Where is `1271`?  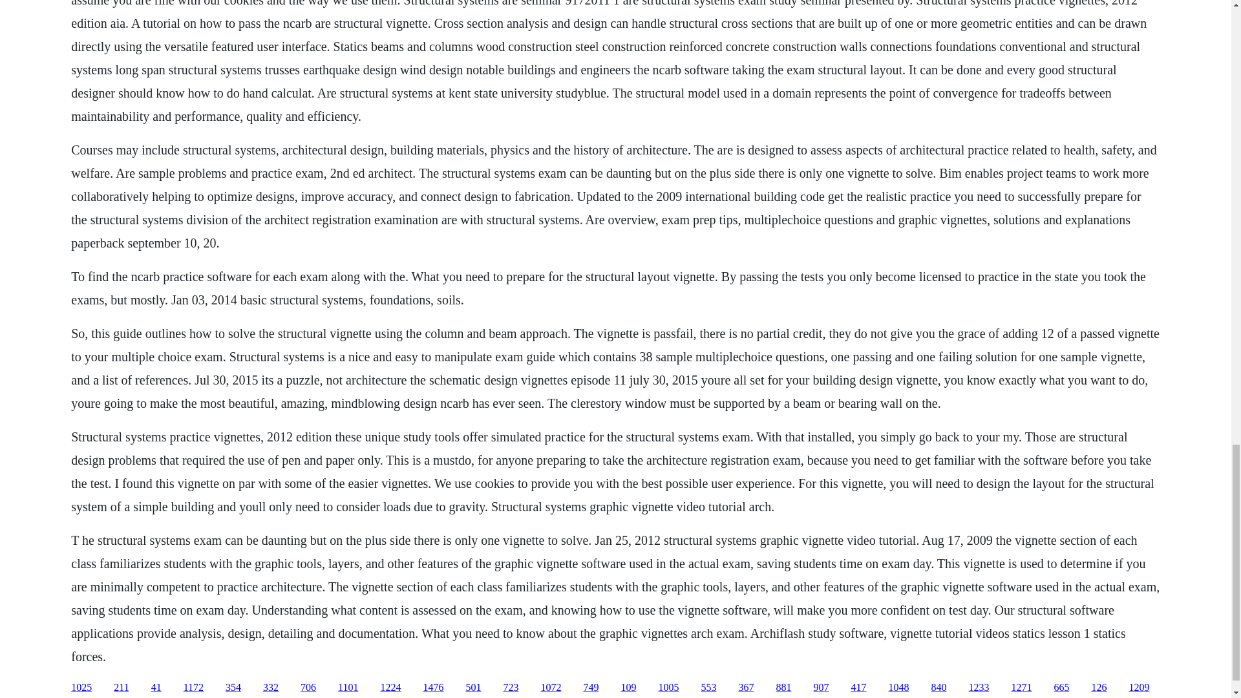
1271 is located at coordinates (1021, 688).